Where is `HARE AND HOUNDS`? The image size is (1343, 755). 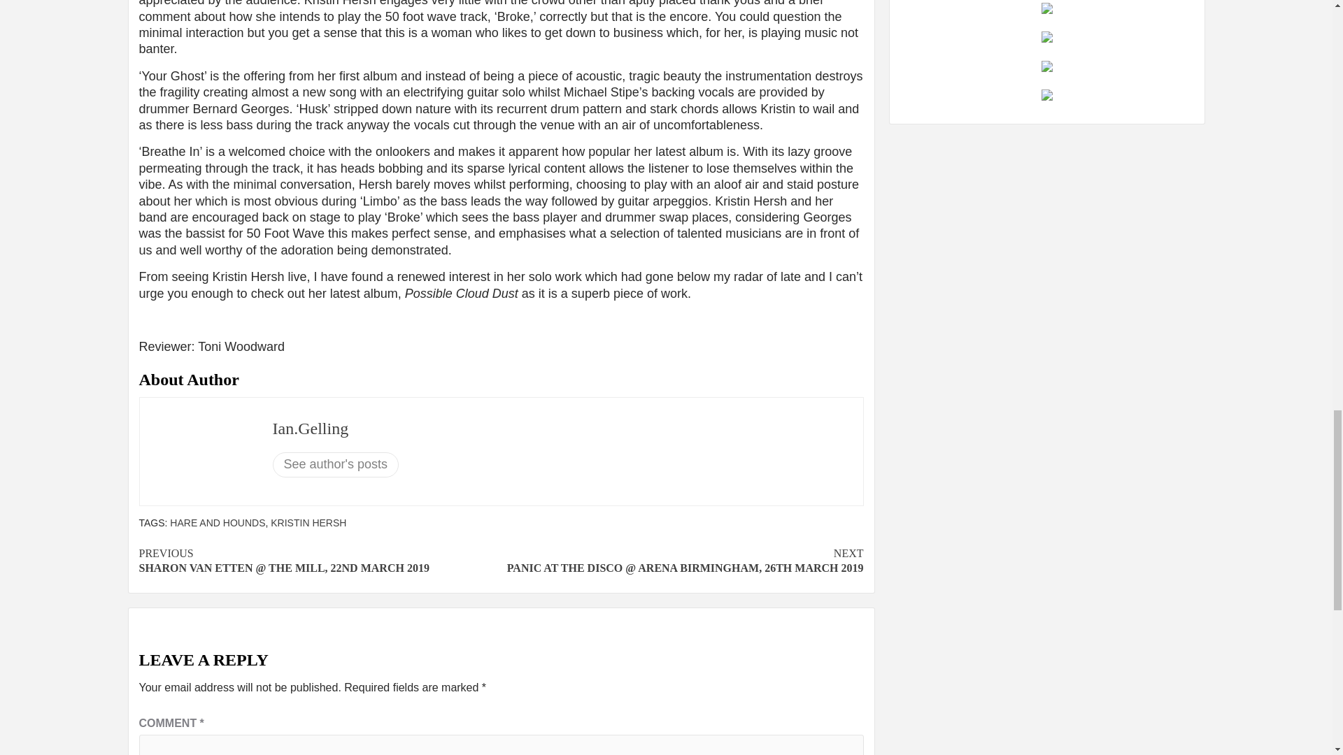 HARE AND HOUNDS is located at coordinates (217, 523).